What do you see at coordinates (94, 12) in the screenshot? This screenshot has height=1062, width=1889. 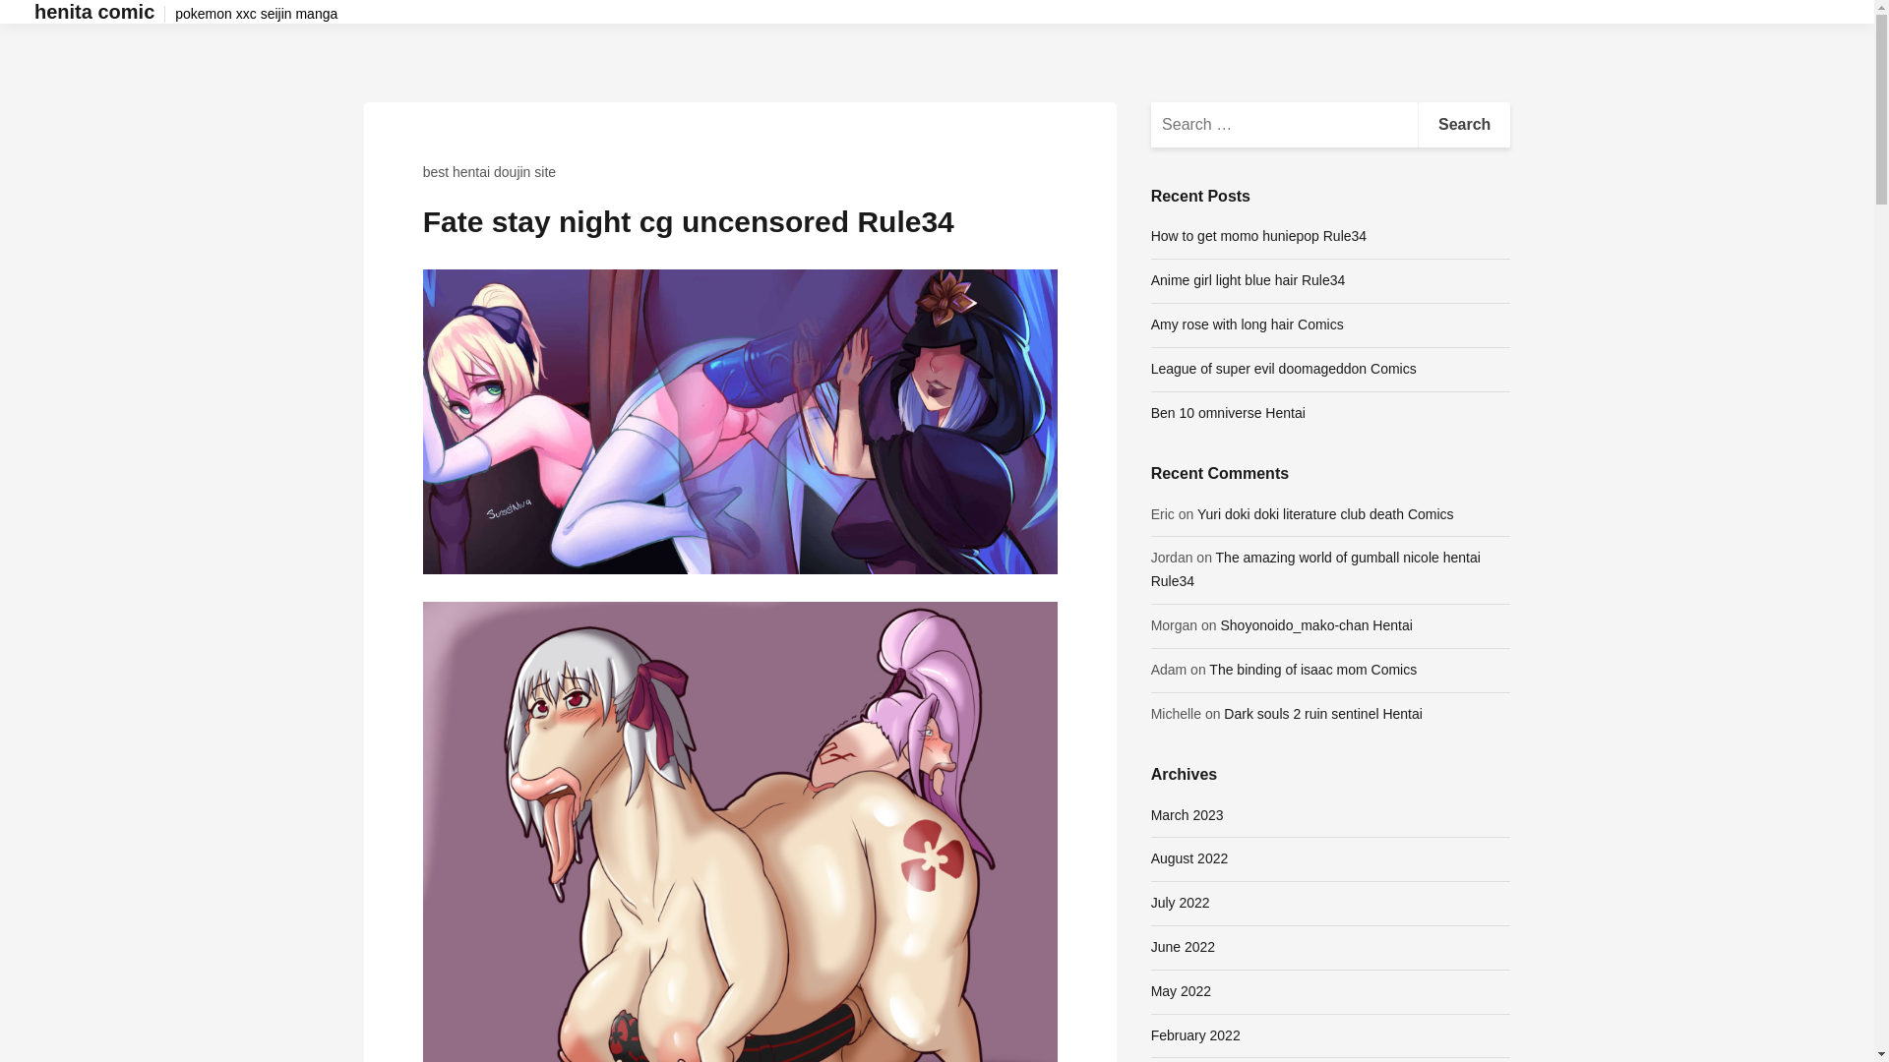 I see `henita comic` at bounding box center [94, 12].